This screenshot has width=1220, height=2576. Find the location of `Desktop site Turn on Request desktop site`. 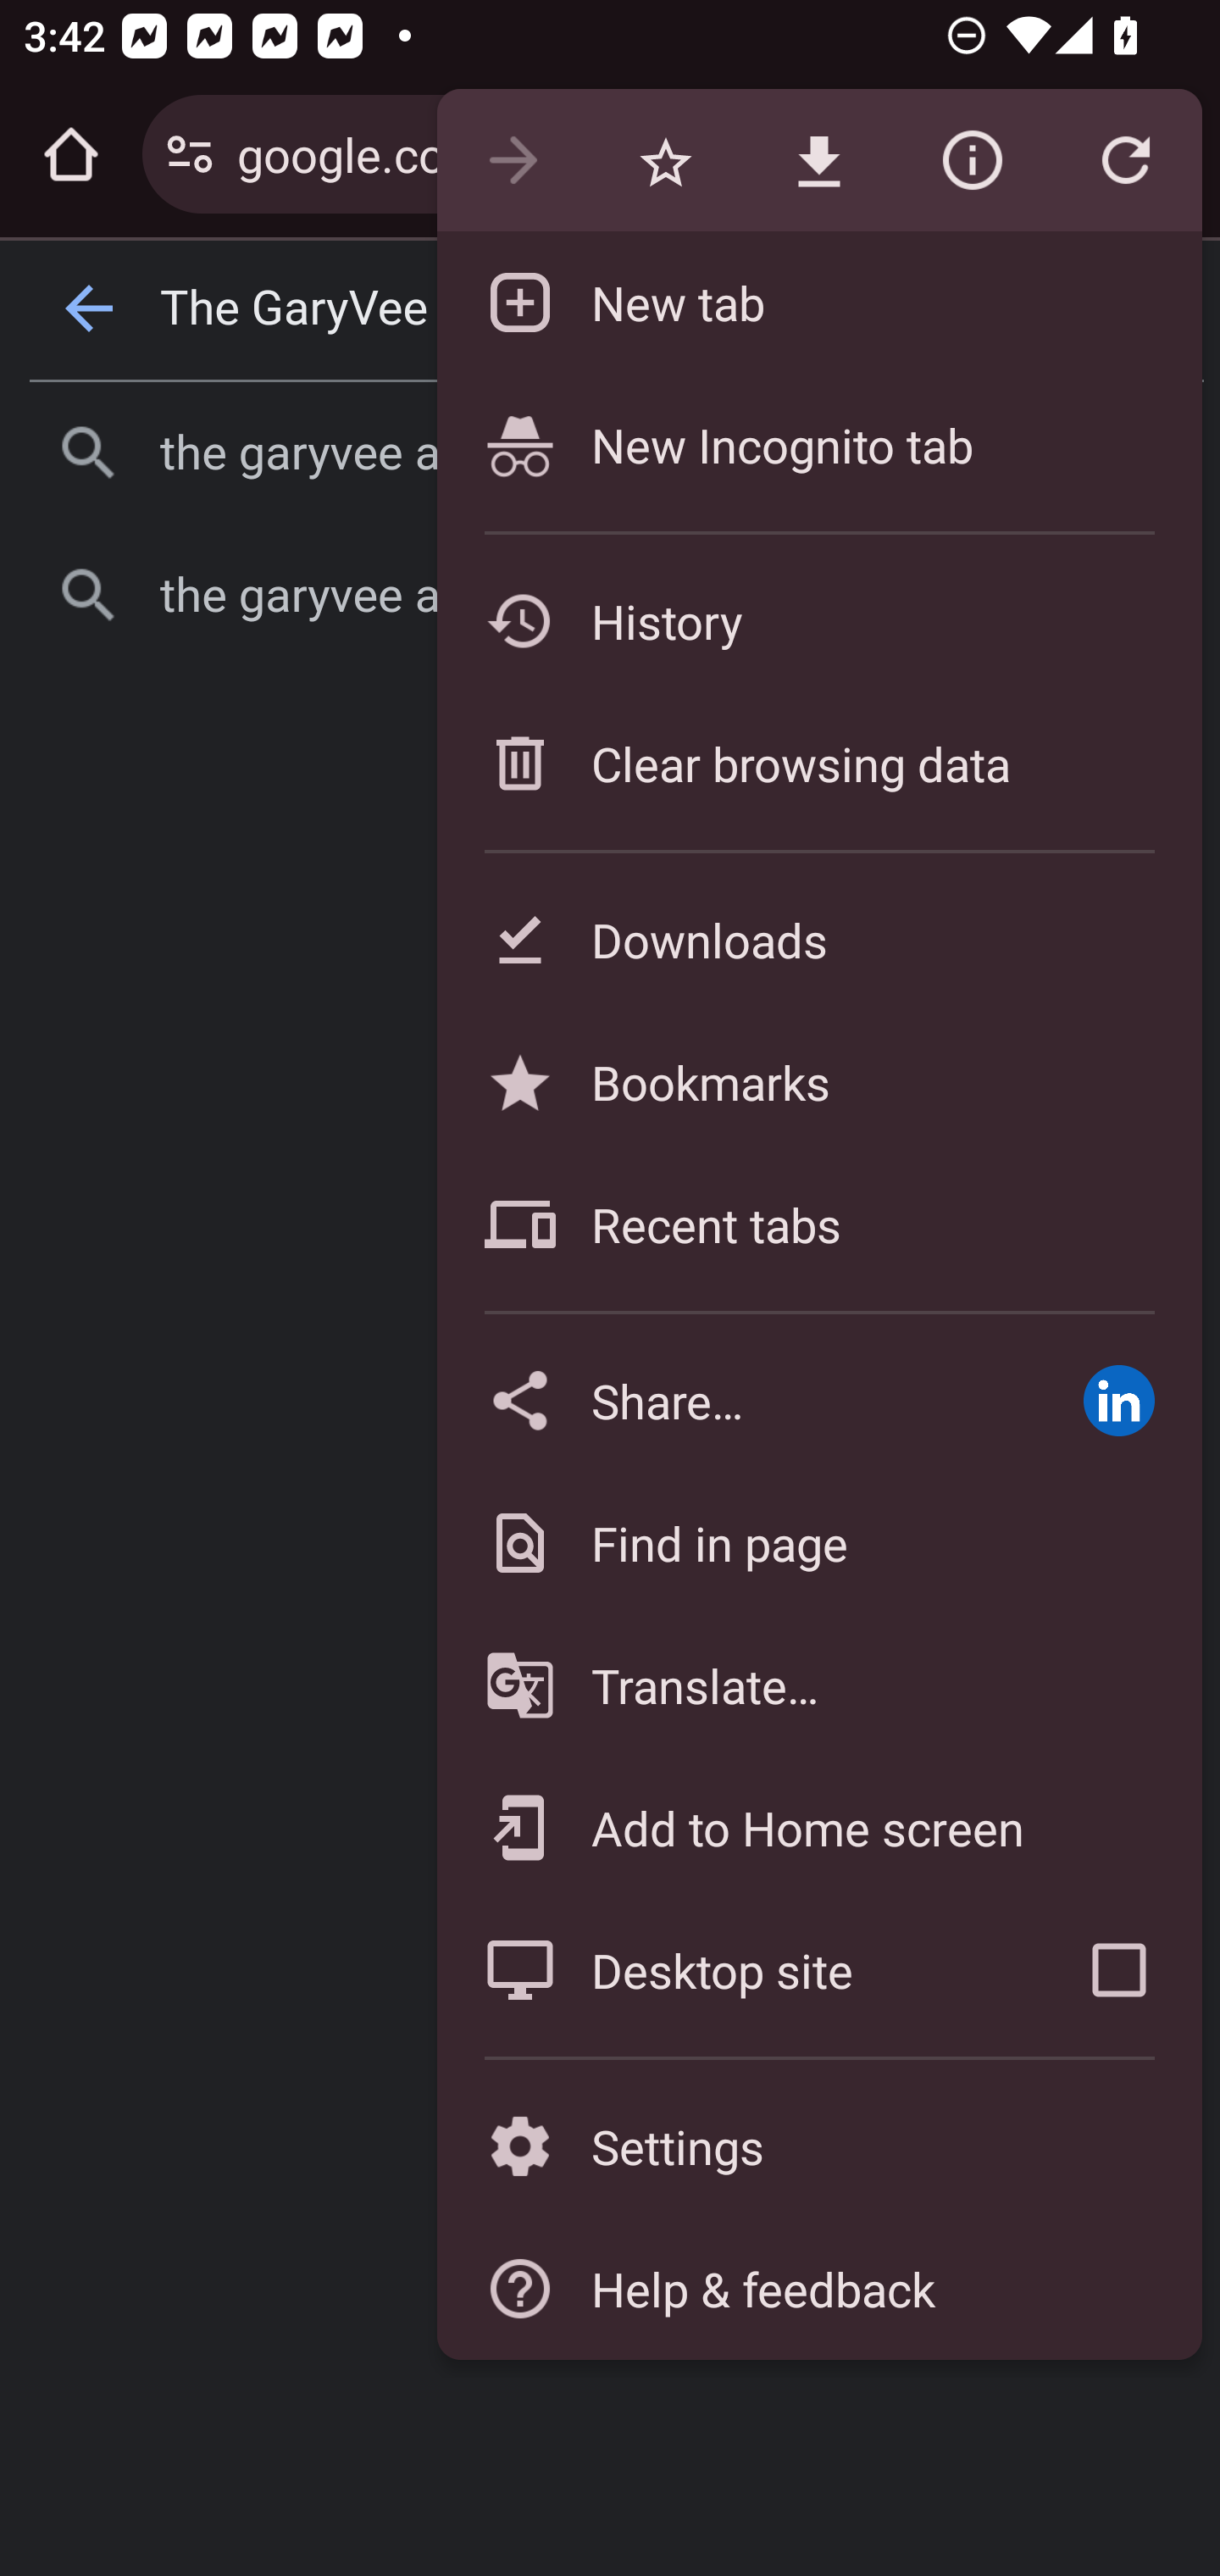

Desktop site Turn on Request desktop site is located at coordinates (735, 1969).